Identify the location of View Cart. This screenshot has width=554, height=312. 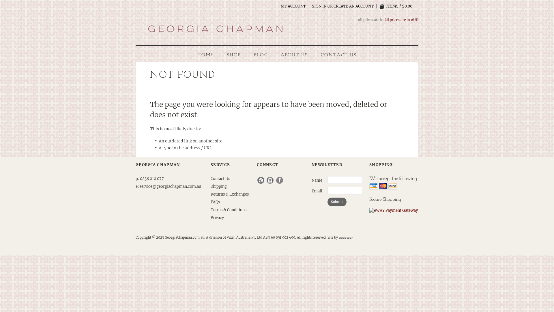
(382, 6).